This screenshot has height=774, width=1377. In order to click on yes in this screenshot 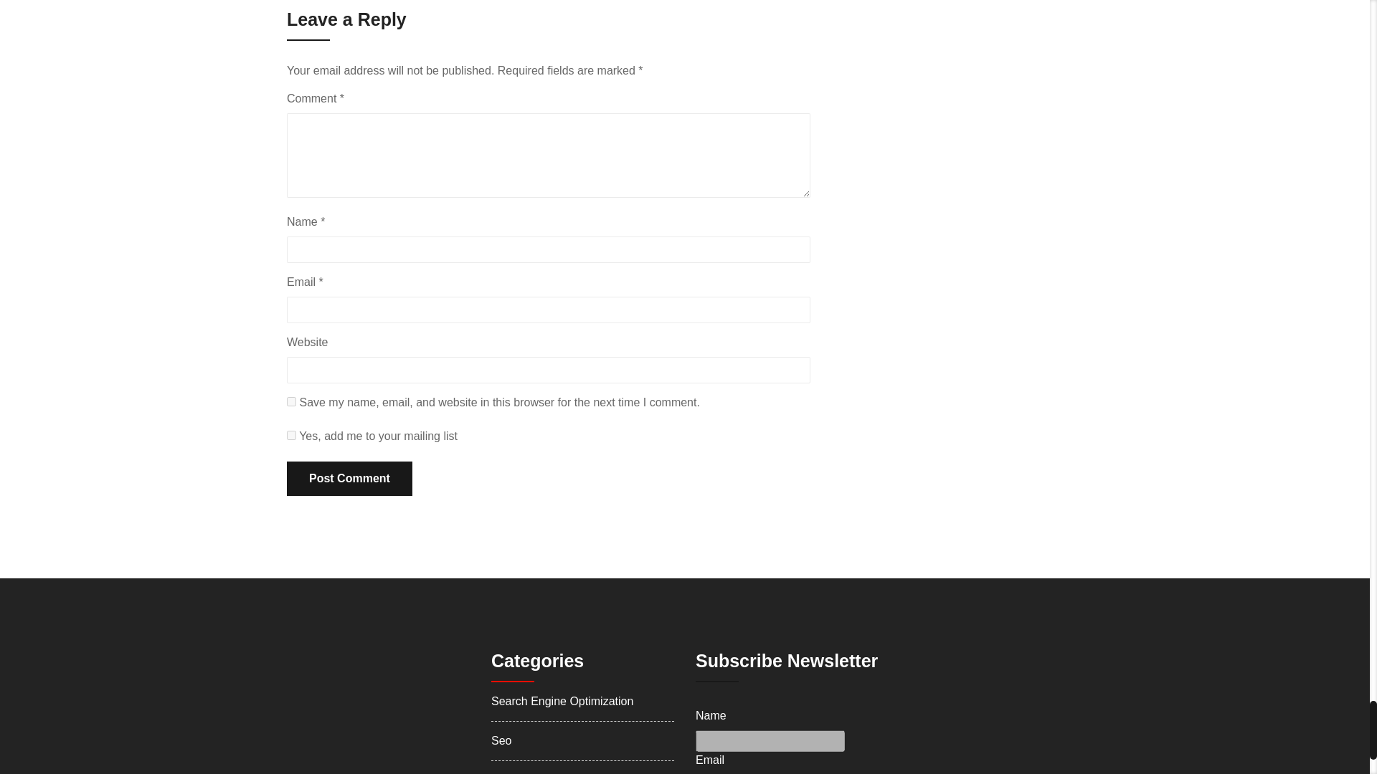, I will do `click(291, 401)`.